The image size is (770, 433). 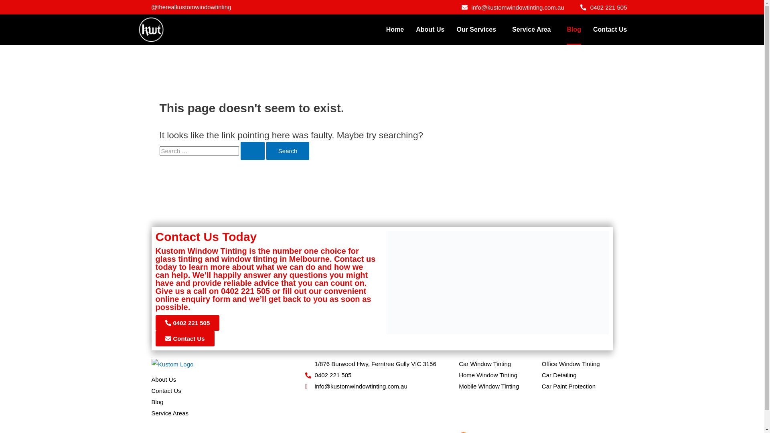 What do you see at coordinates (382, 386) in the screenshot?
I see `info@kustomwindowtinting.com.au` at bounding box center [382, 386].